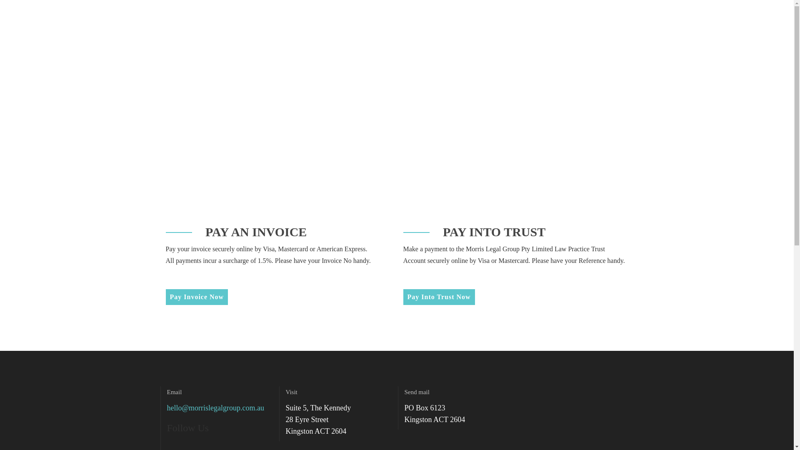  I want to click on Instagram, so click(203, 446).